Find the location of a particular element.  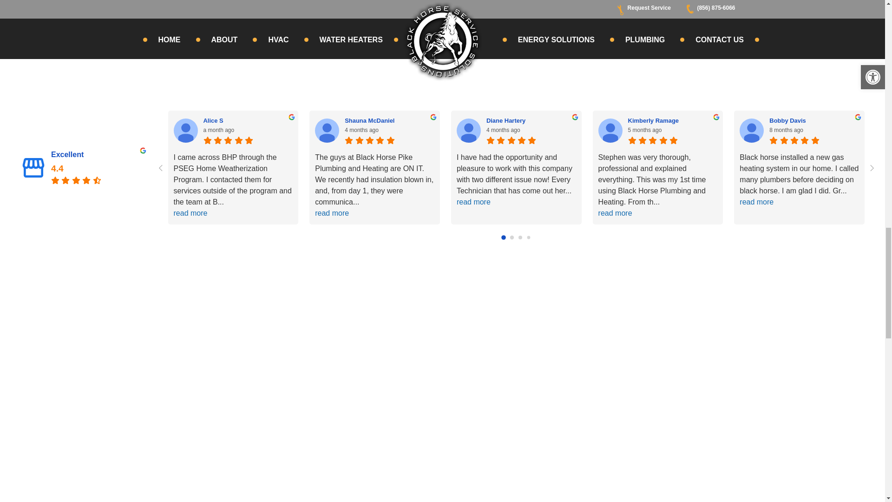

Diane Hartery is located at coordinates (531, 120).